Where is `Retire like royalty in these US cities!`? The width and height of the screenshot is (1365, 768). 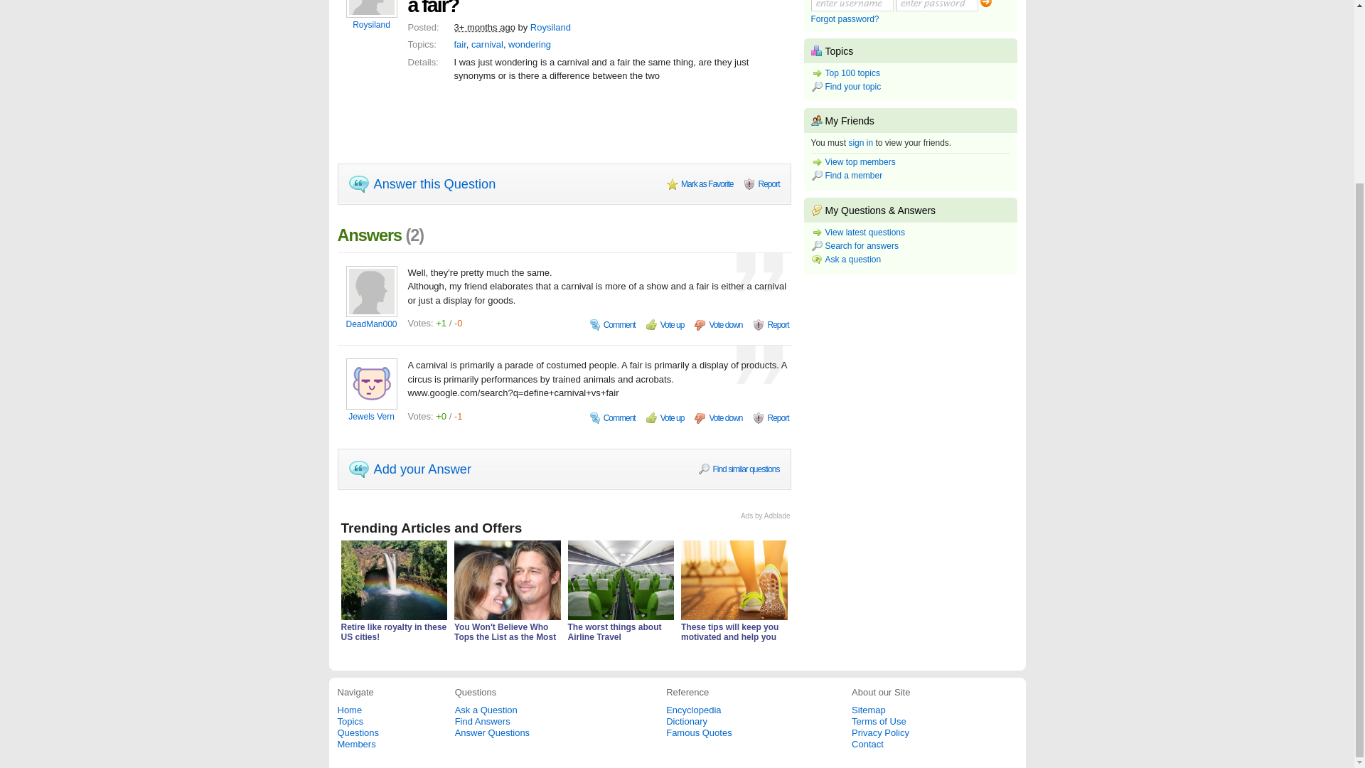 Retire like royalty in these US cities! is located at coordinates (394, 631).